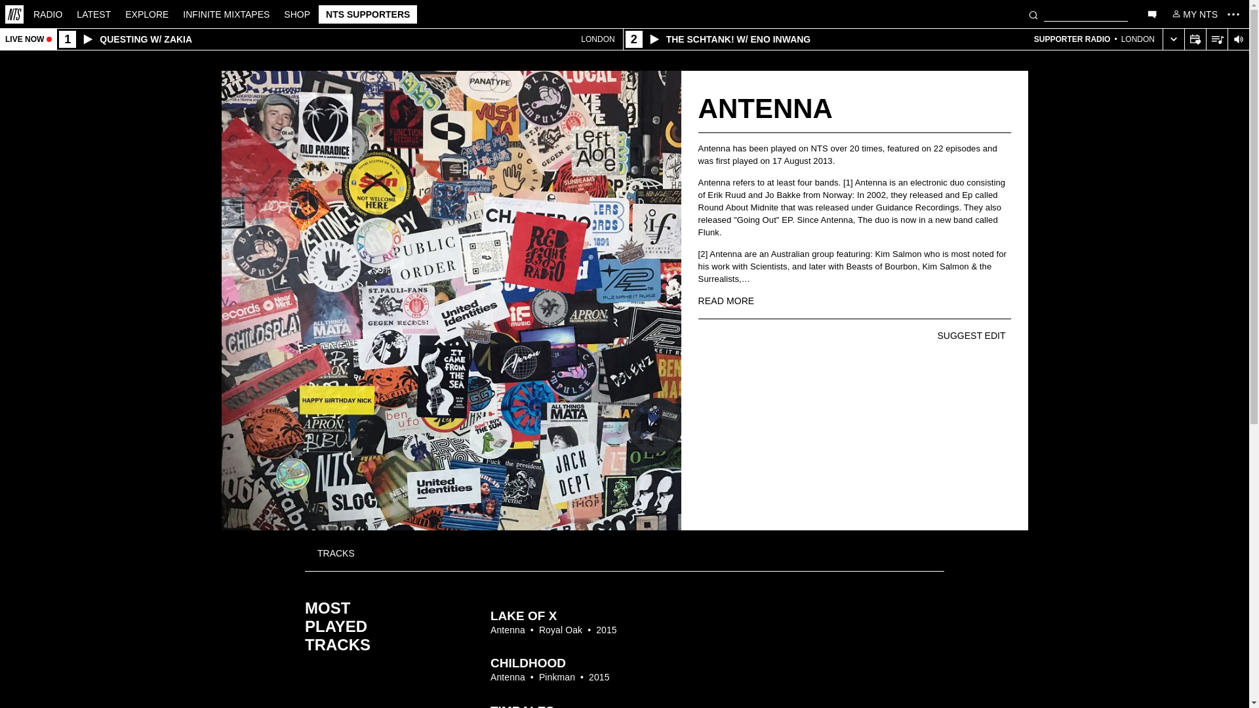  Describe the element at coordinates (1233, 14) in the screenshot. I see `Toggle navigation menu` at that location.